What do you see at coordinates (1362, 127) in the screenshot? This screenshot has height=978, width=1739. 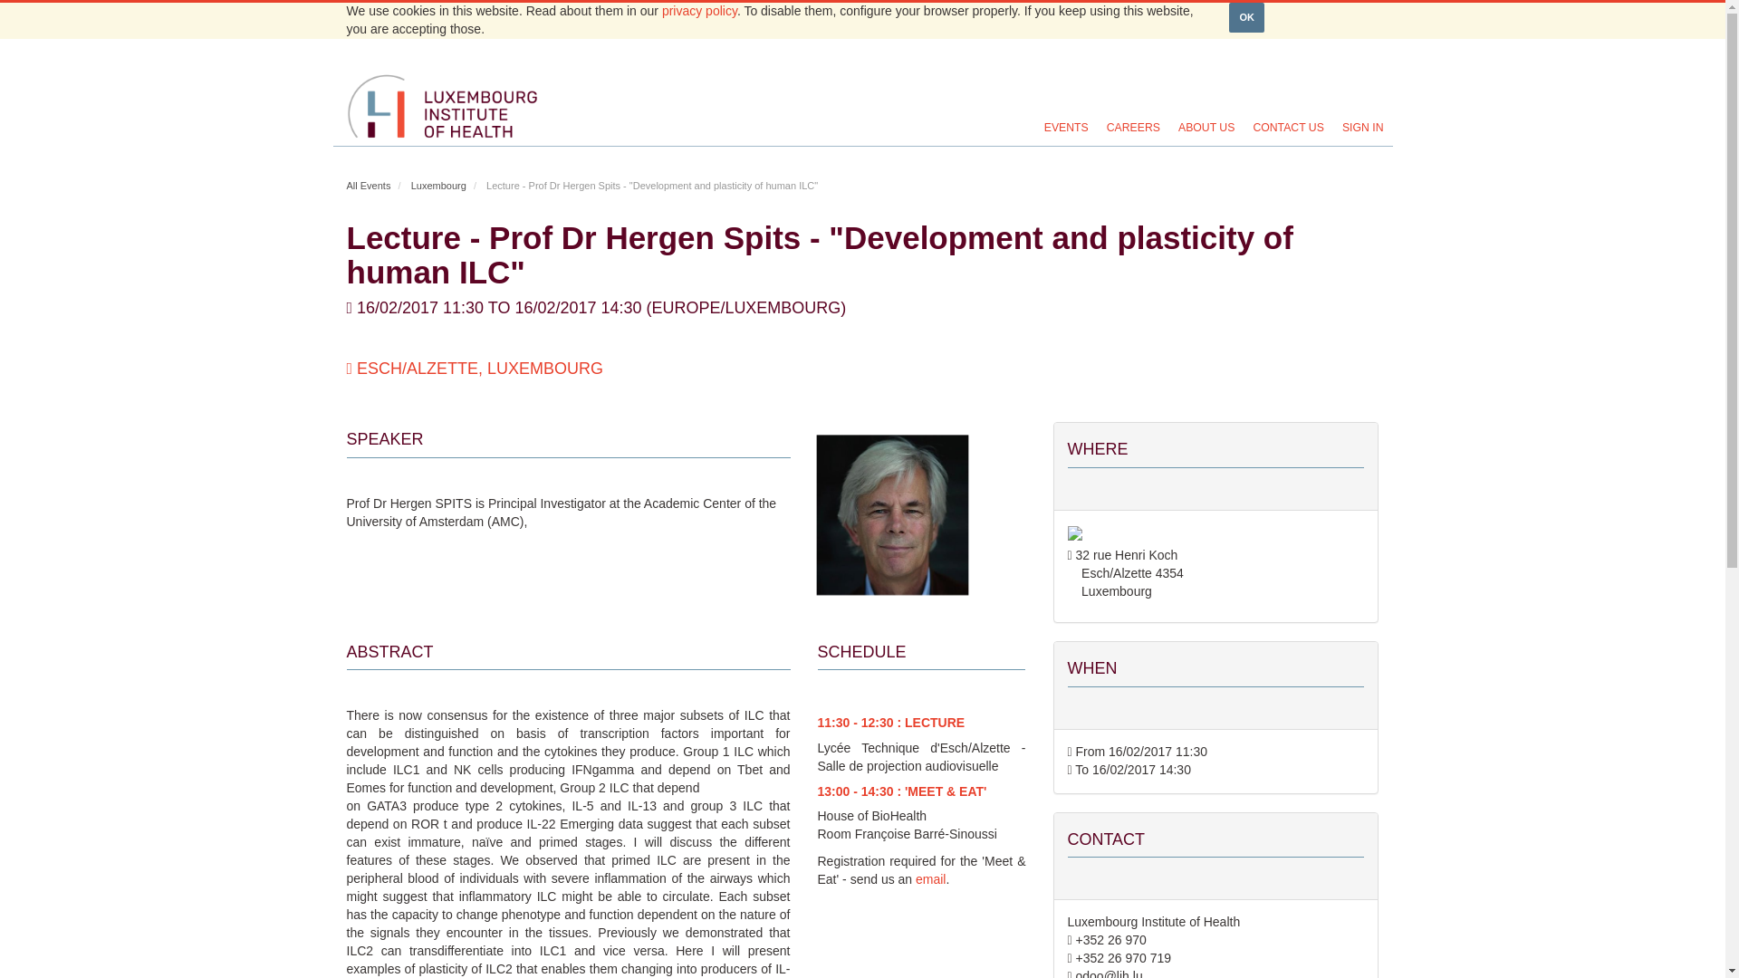 I see `SIGN IN` at bounding box center [1362, 127].